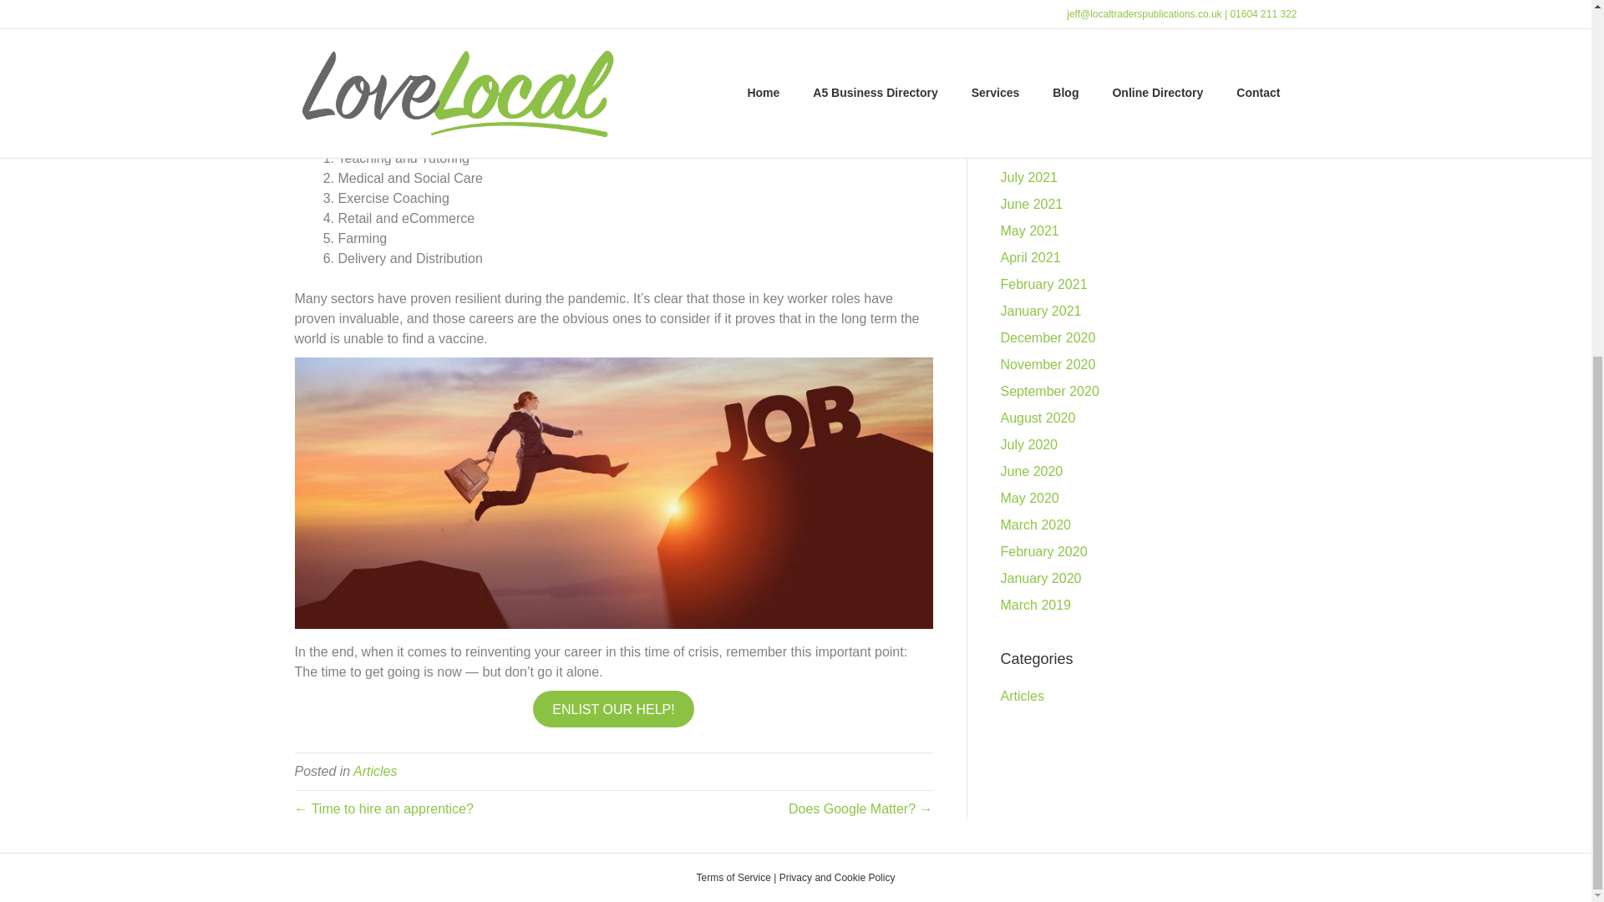  I want to click on October 2021, so click(1041, 124).